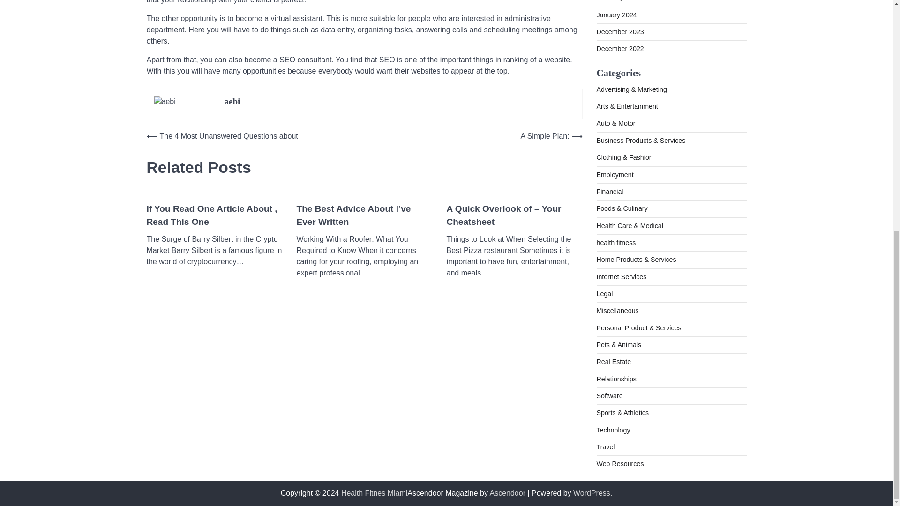 This screenshot has height=506, width=900. Describe the element at coordinates (615, 175) in the screenshot. I see `Employment` at that location.